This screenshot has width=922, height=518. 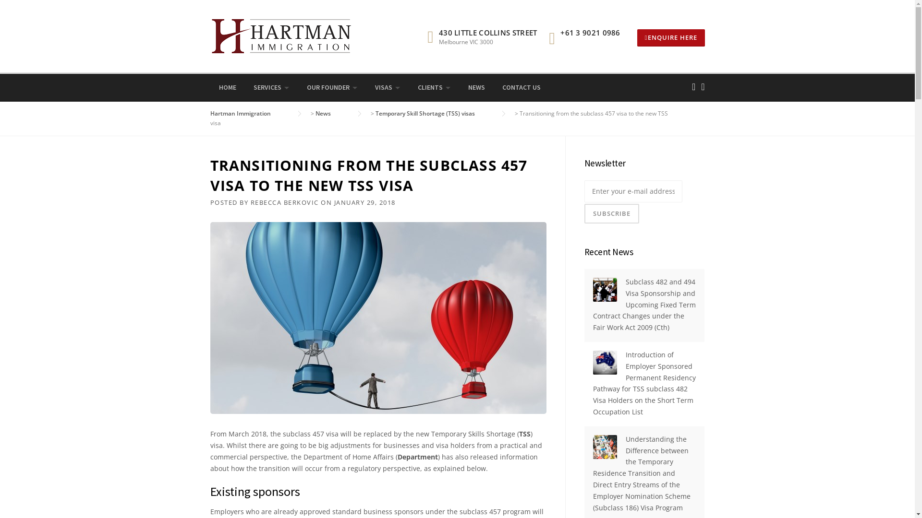 What do you see at coordinates (250, 113) in the screenshot?
I see `Hartman Immigration` at bounding box center [250, 113].